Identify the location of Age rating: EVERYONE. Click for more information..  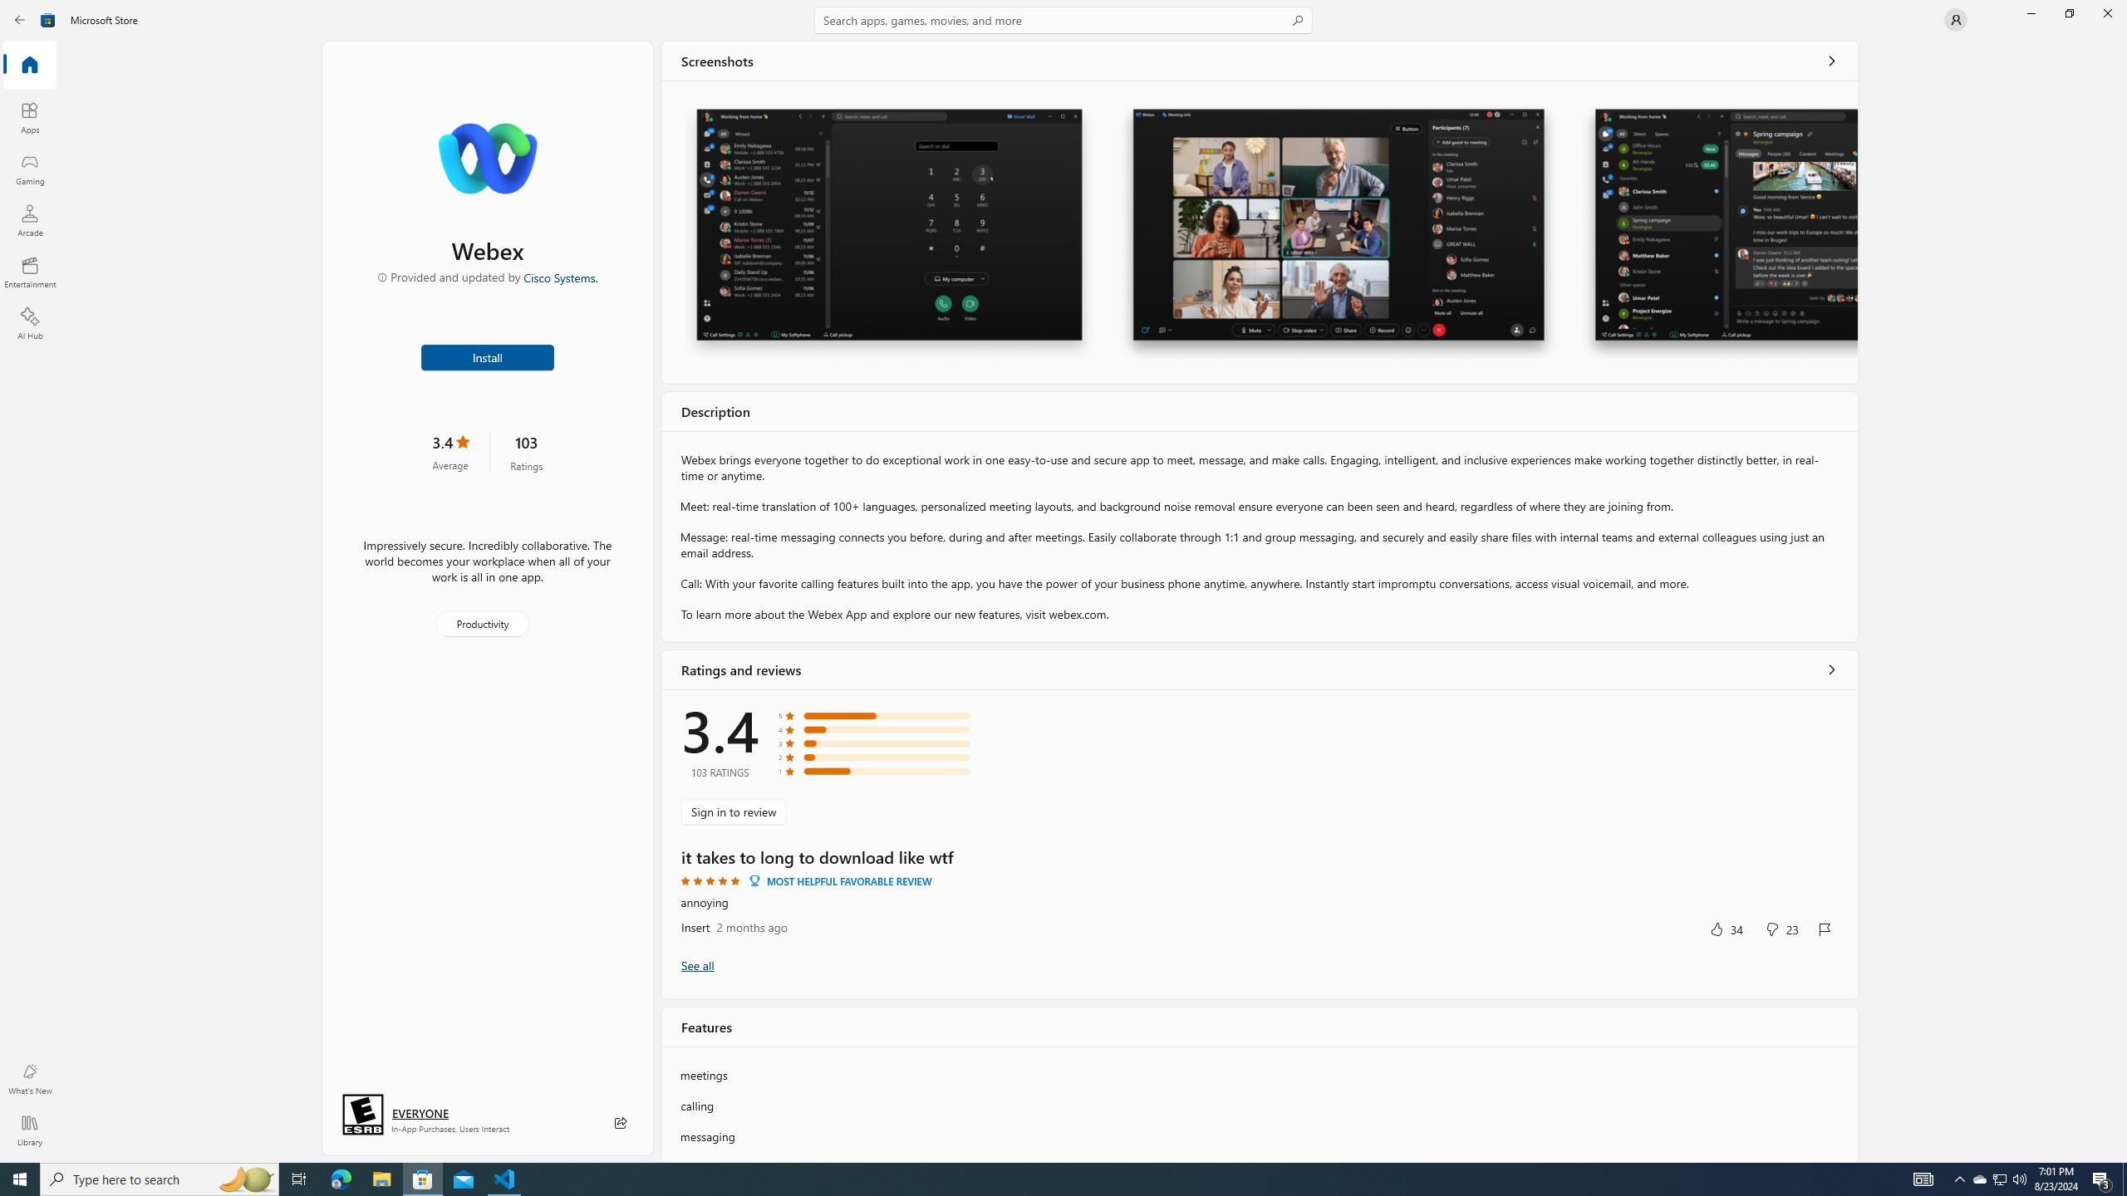
(420, 1113).